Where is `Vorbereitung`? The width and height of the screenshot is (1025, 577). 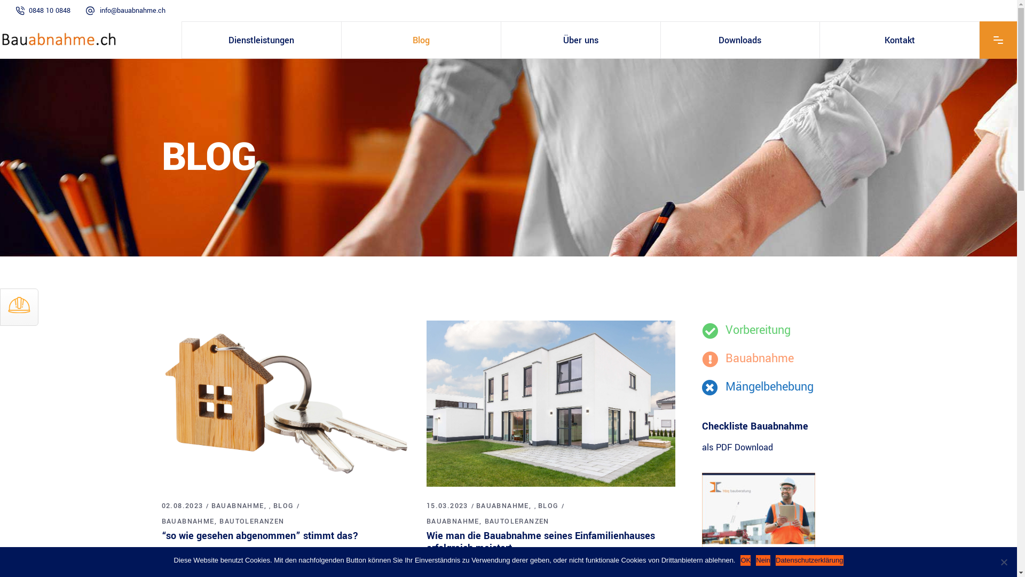 Vorbereitung is located at coordinates (746, 330).